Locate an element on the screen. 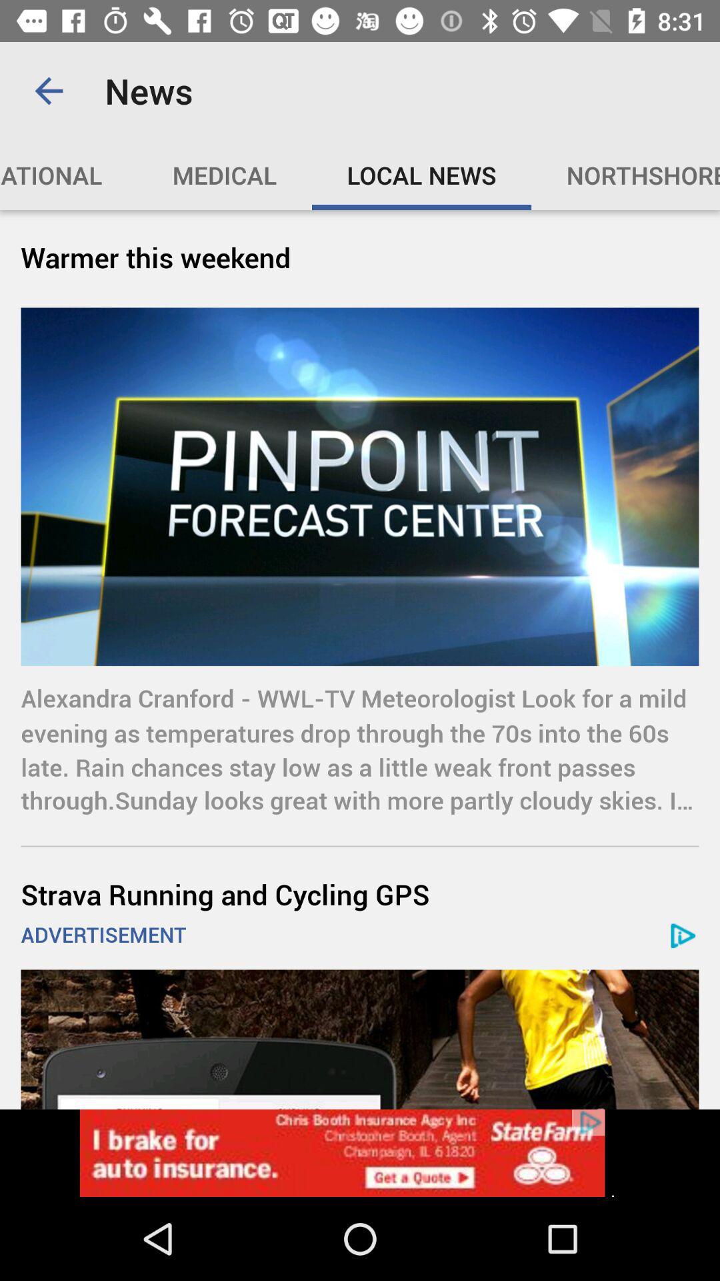  open the item above national icon is located at coordinates (49, 91).